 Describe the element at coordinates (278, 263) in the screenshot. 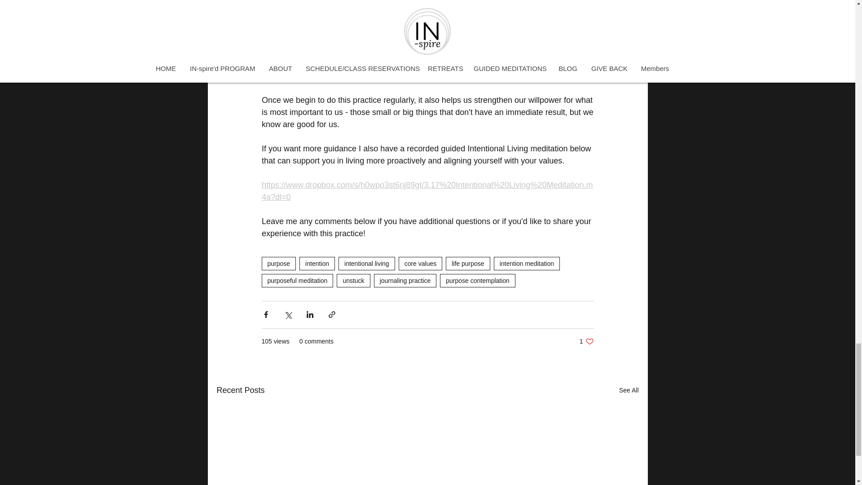

I see `intentional living` at that location.